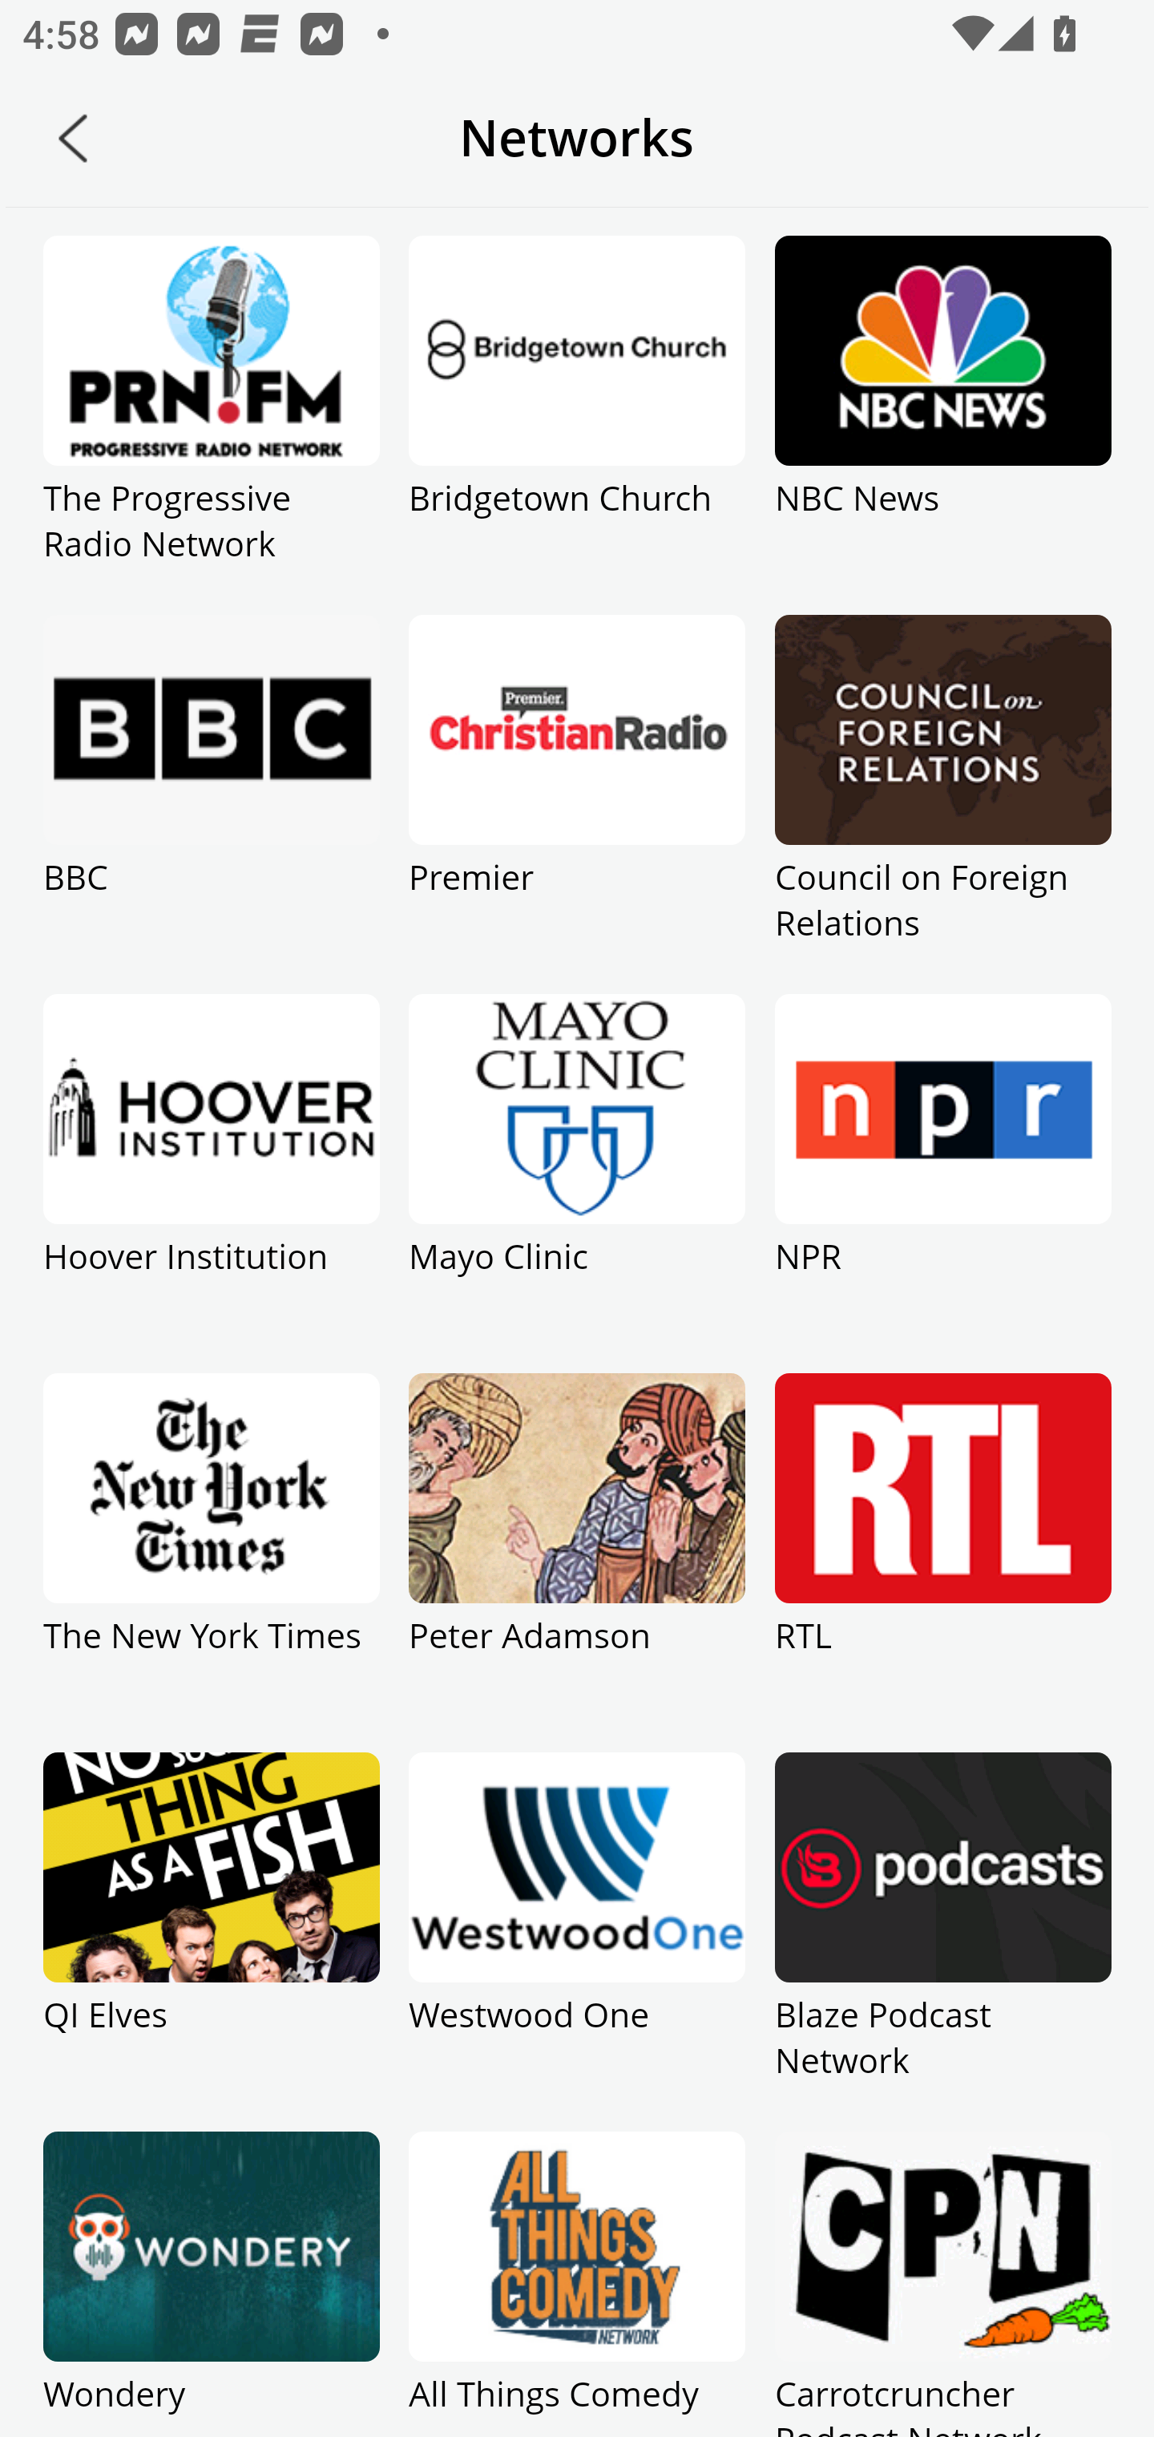 The image size is (1154, 2437). What do you see at coordinates (211, 804) in the screenshot?
I see `BBC` at bounding box center [211, 804].